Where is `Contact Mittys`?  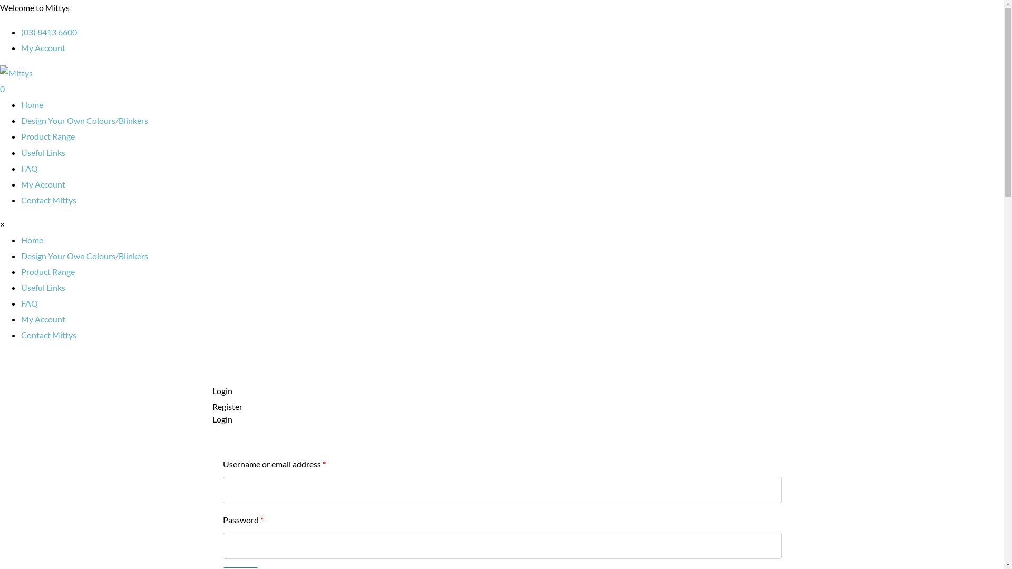 Contact Mittys is located at coordinates (48, 335).